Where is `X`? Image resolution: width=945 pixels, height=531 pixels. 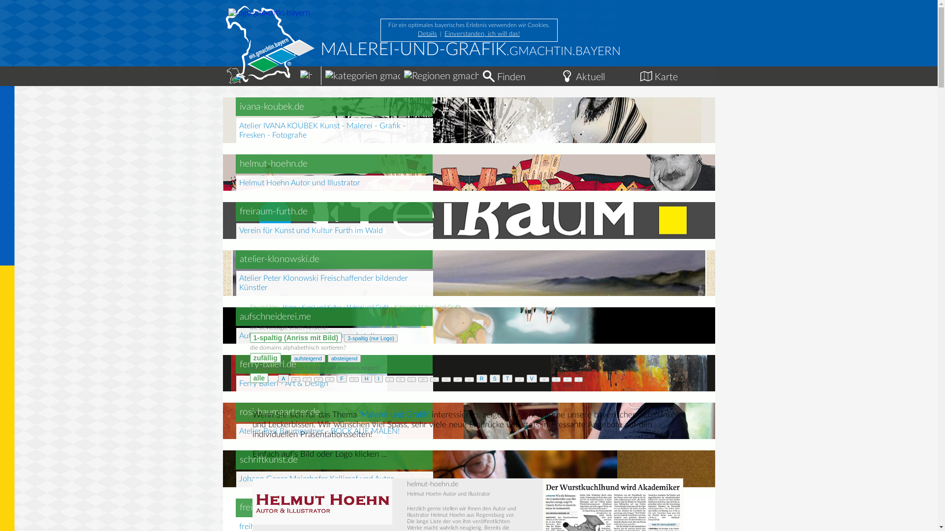 X is located at coordinates (556, 380).